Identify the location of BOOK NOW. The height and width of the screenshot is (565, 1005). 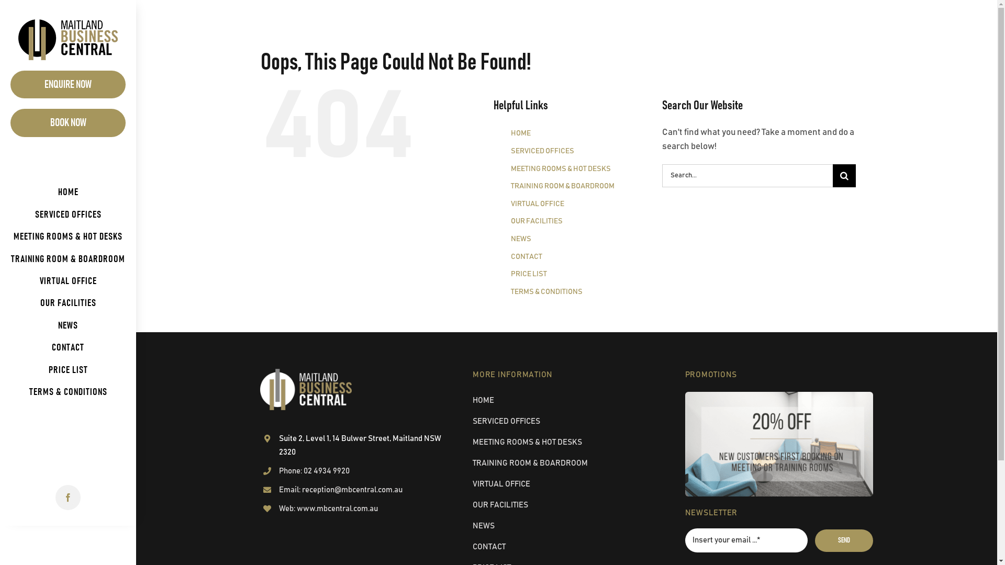
(68, 122).